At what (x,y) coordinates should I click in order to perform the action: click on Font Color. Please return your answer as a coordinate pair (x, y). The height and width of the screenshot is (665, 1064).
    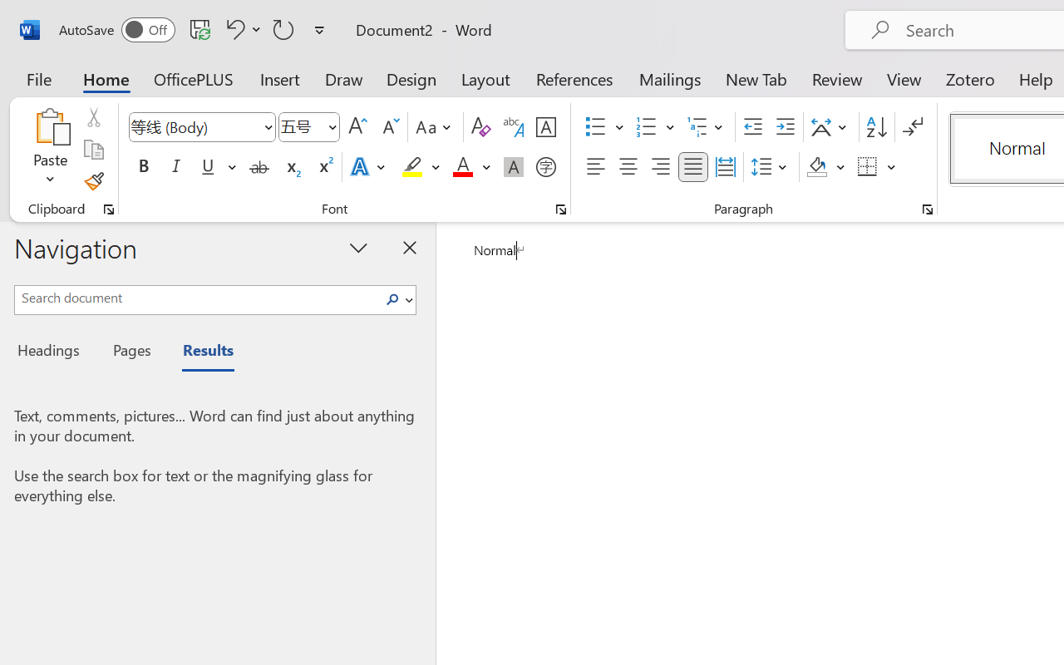
    Looking at the image, I should click on (471, 167).